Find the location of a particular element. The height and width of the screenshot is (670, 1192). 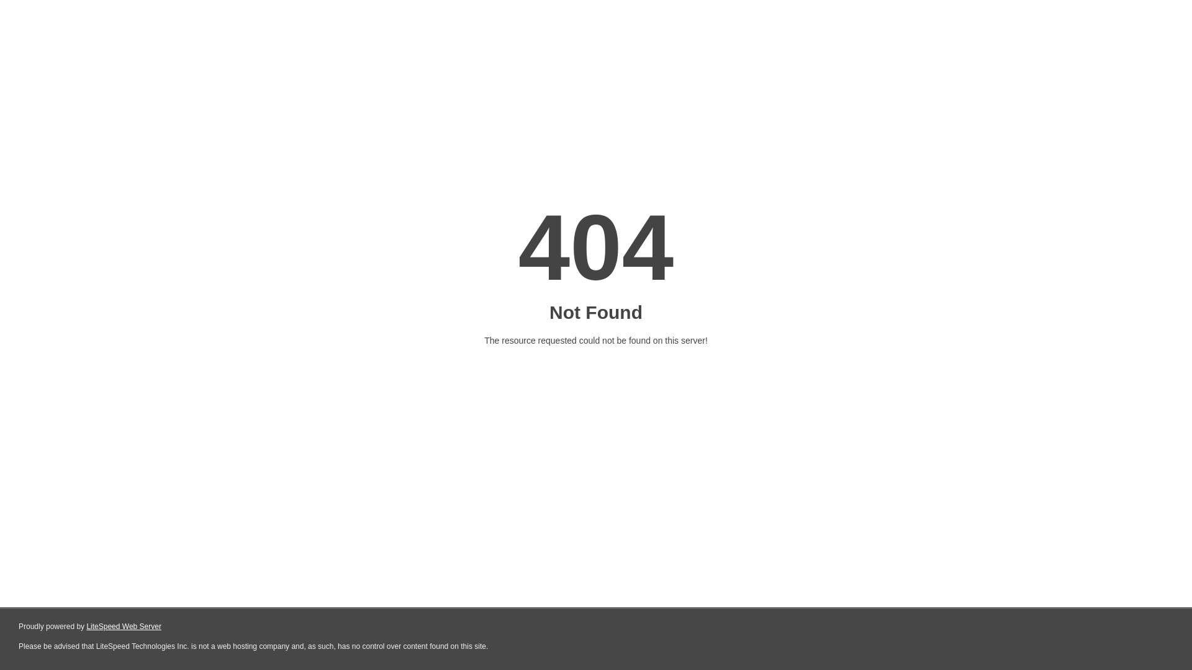

LiteSpeed Web Server is located at coordinates (124, 627).